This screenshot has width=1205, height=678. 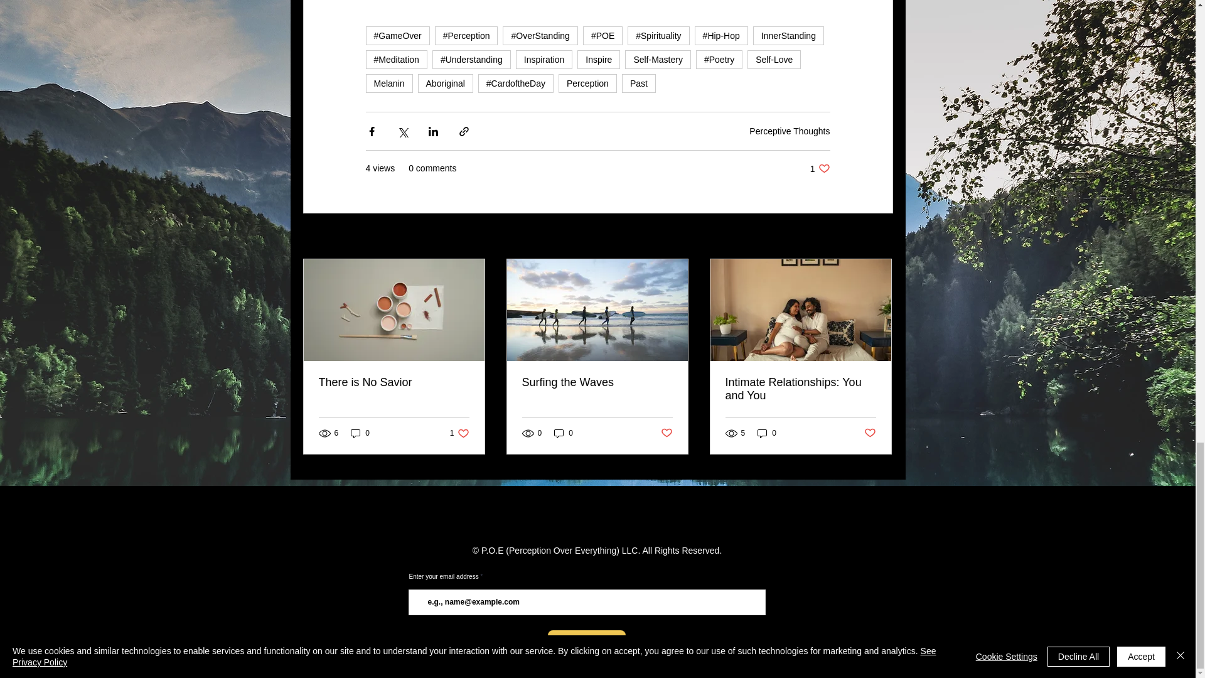 What do you see at coordinates (658, 59) in the screenshot?
I see `Self-Mastery` at bounding box center [658, 59].